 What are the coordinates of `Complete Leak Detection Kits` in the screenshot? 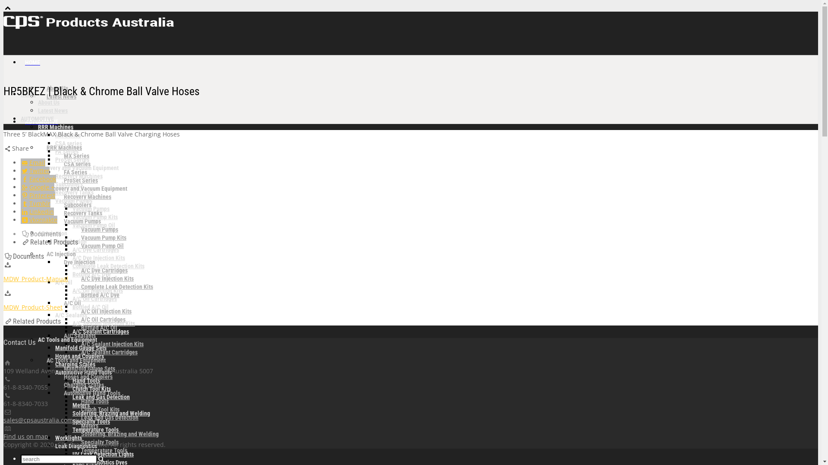 It's located at (117, 287).